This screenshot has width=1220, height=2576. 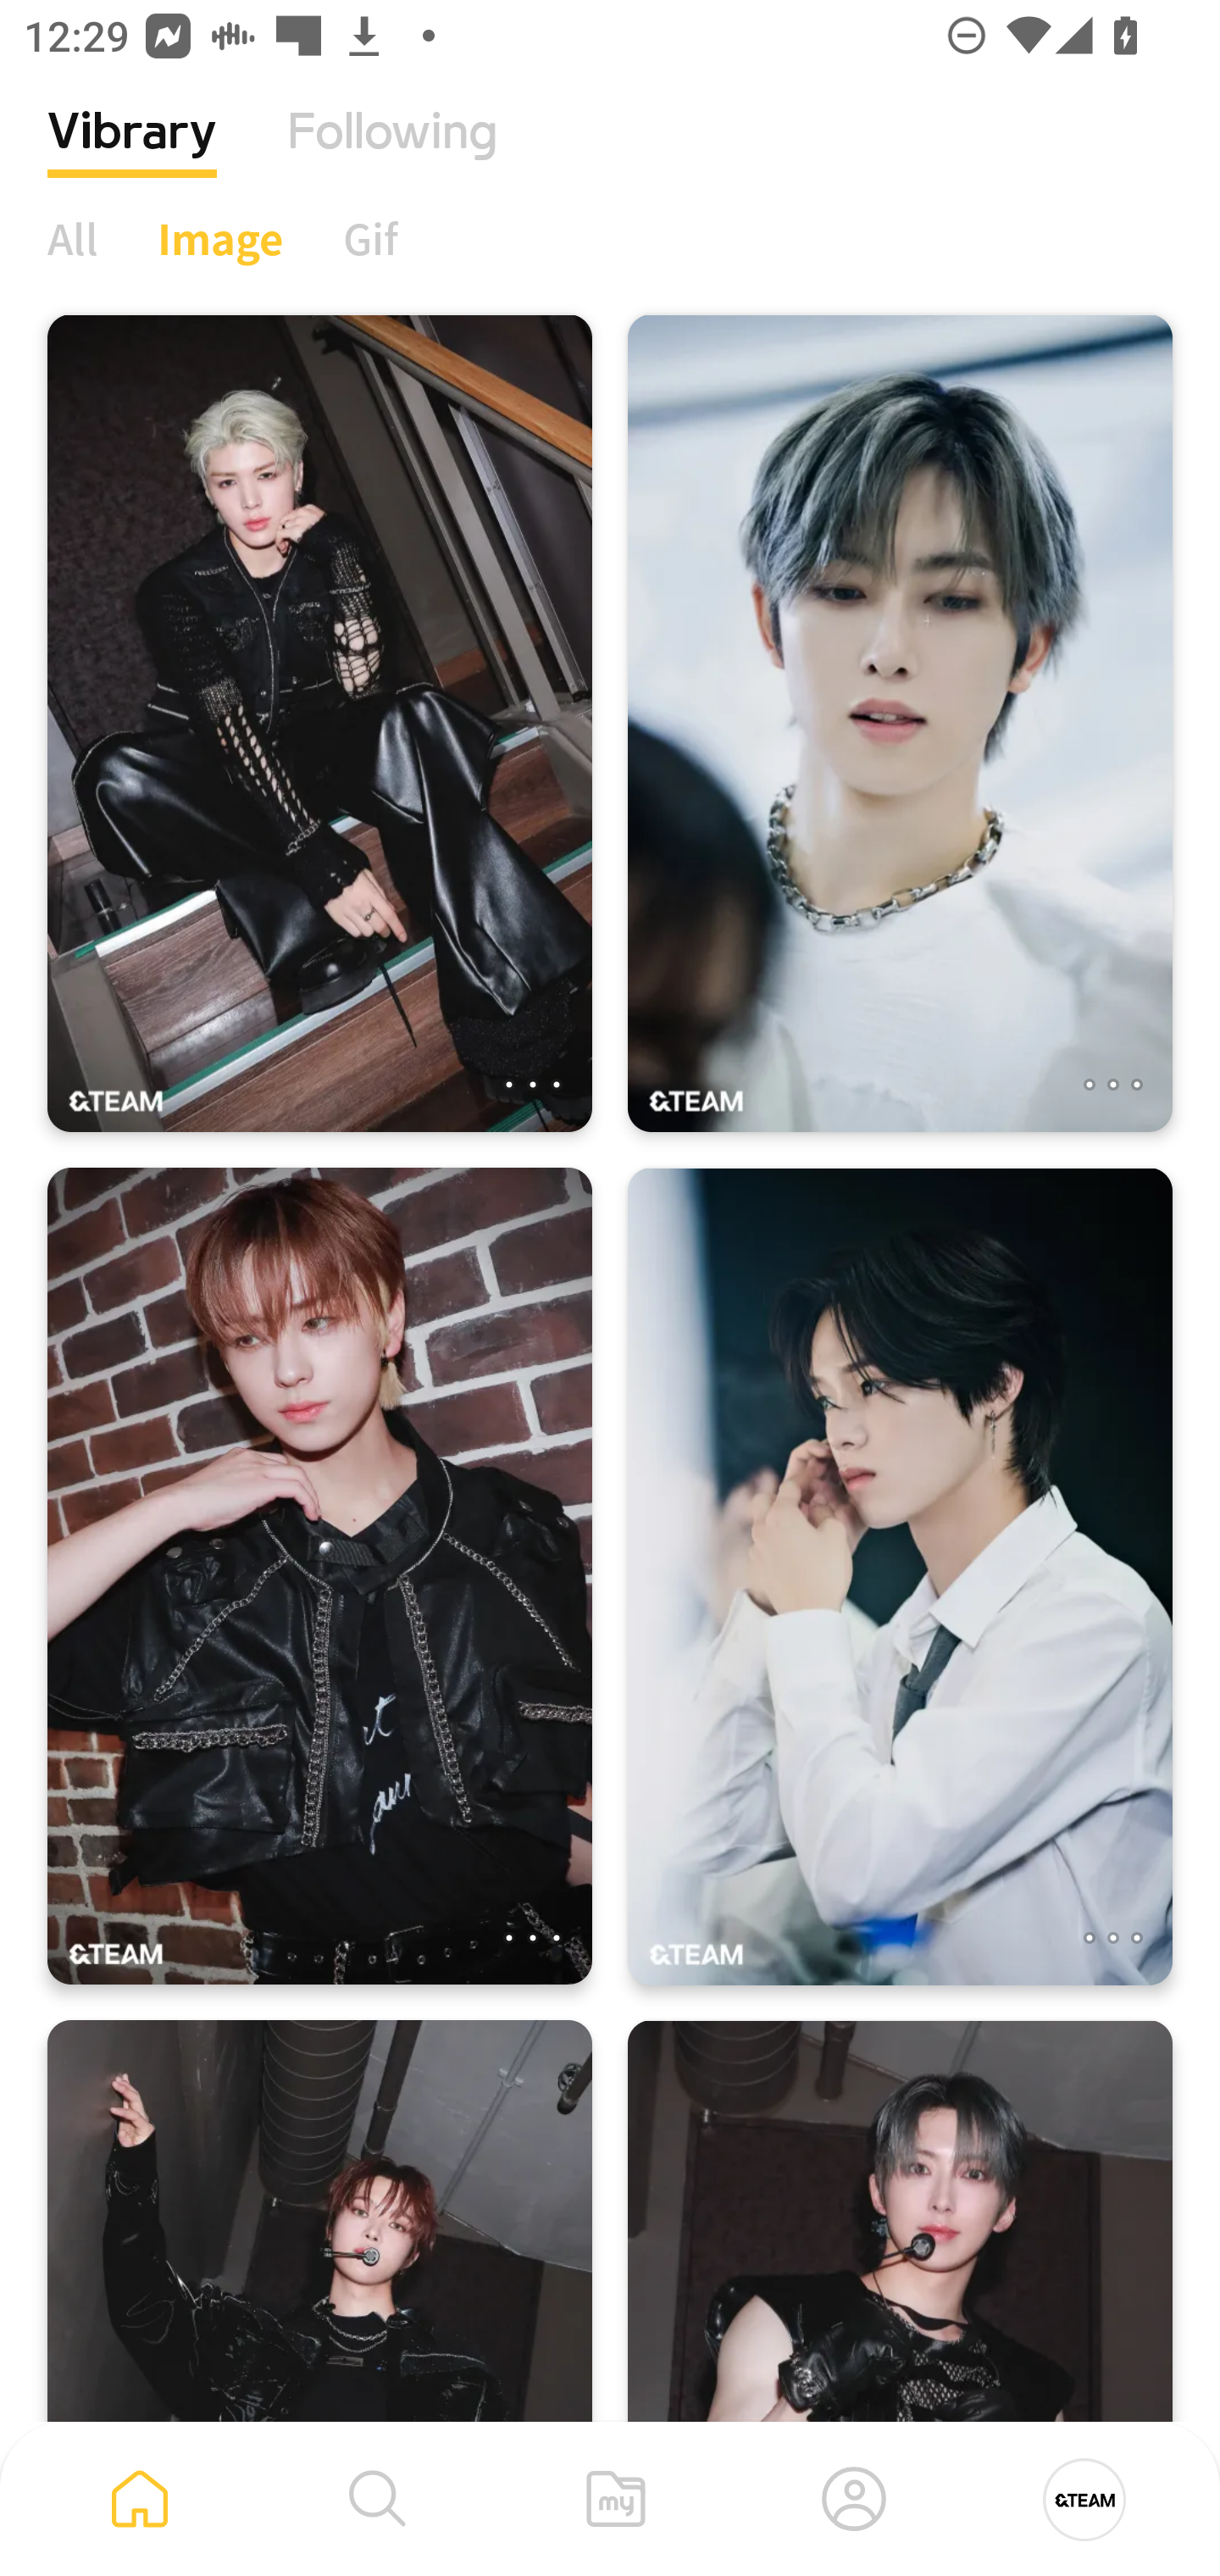 What do you see at coordinates (369, 238) in the screenshot?
I see `Gif` at bounding box center [369, 238].